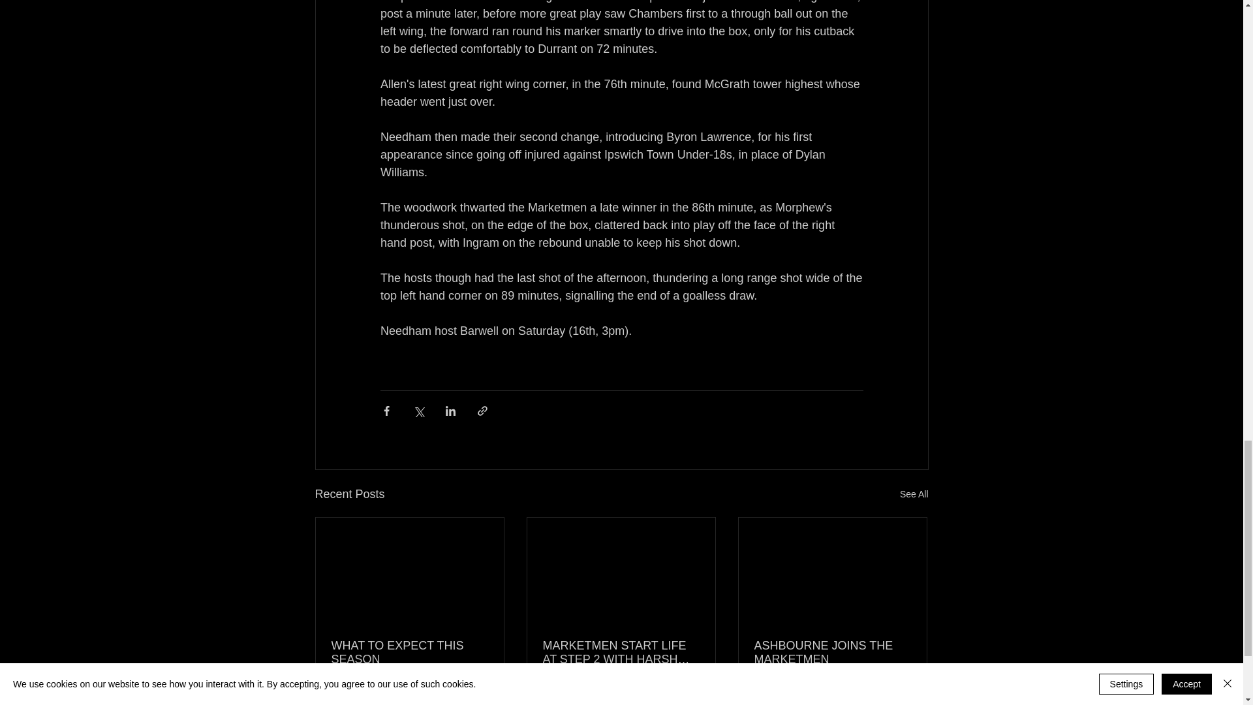 The height and width of the screenshot is (705, 1253). What do you see at coordinates (832, 652) in the screenshot?
I see `ASHBOURNE JOINS THE MARKETMEN` at bounding box center [832, 652].